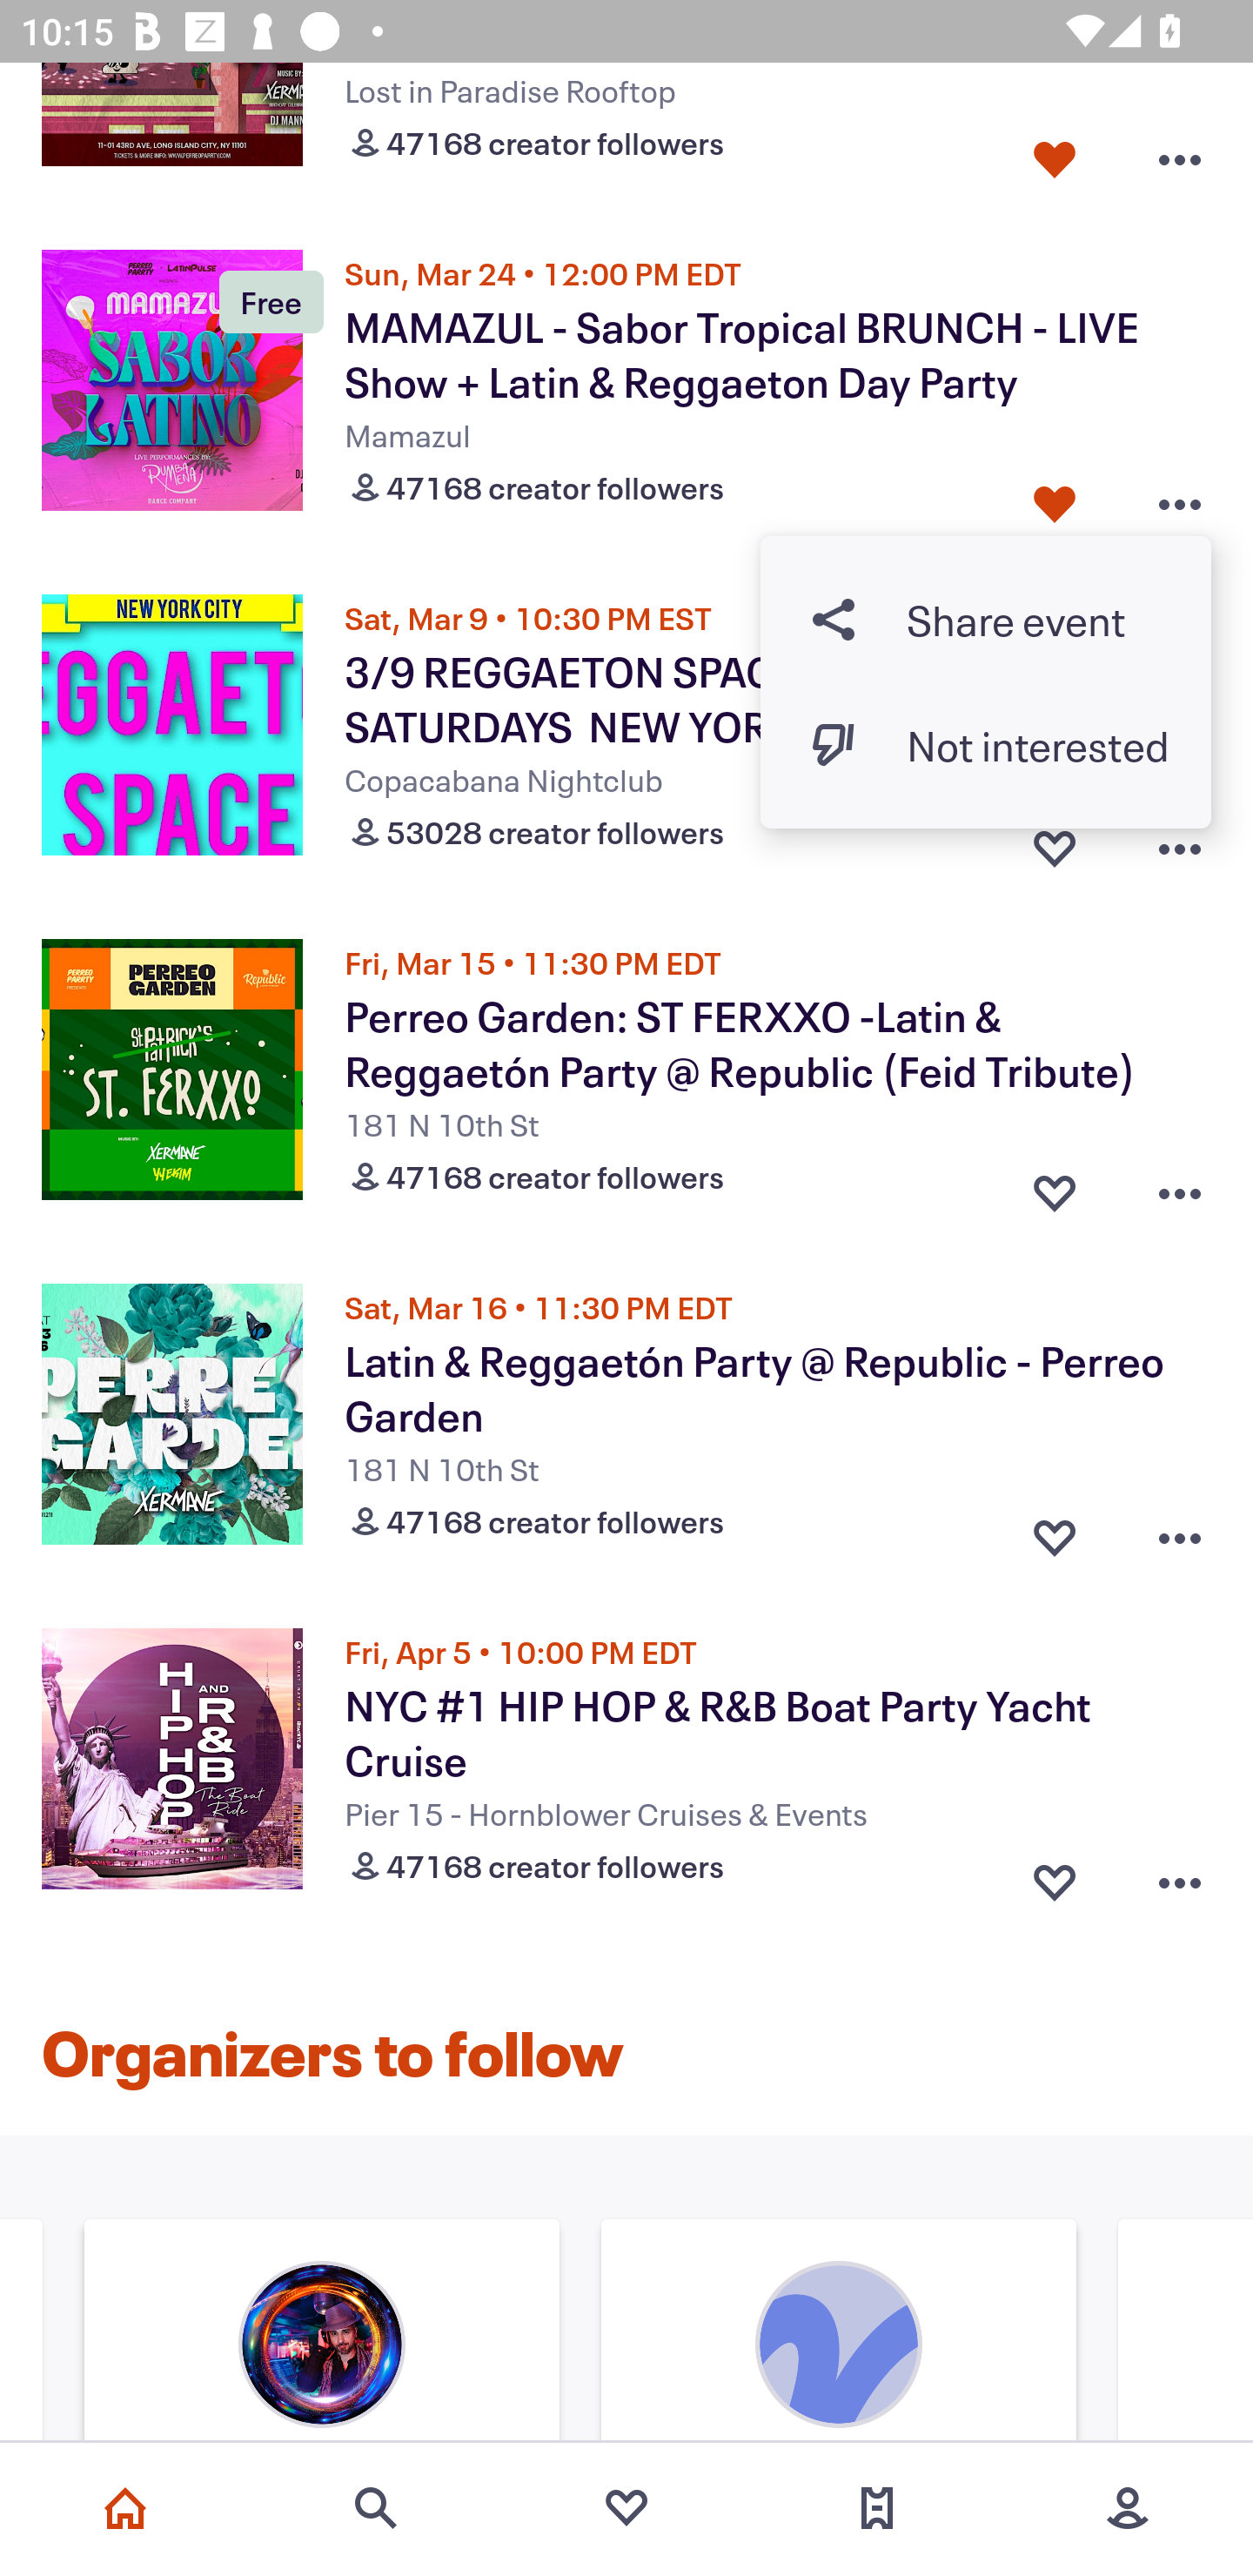 The image size is (1253, 2576). What do you see at coordinates (986, 745) in the screenshot?
I see `Dislike event button Not interested` at bounding box center [986, 745].